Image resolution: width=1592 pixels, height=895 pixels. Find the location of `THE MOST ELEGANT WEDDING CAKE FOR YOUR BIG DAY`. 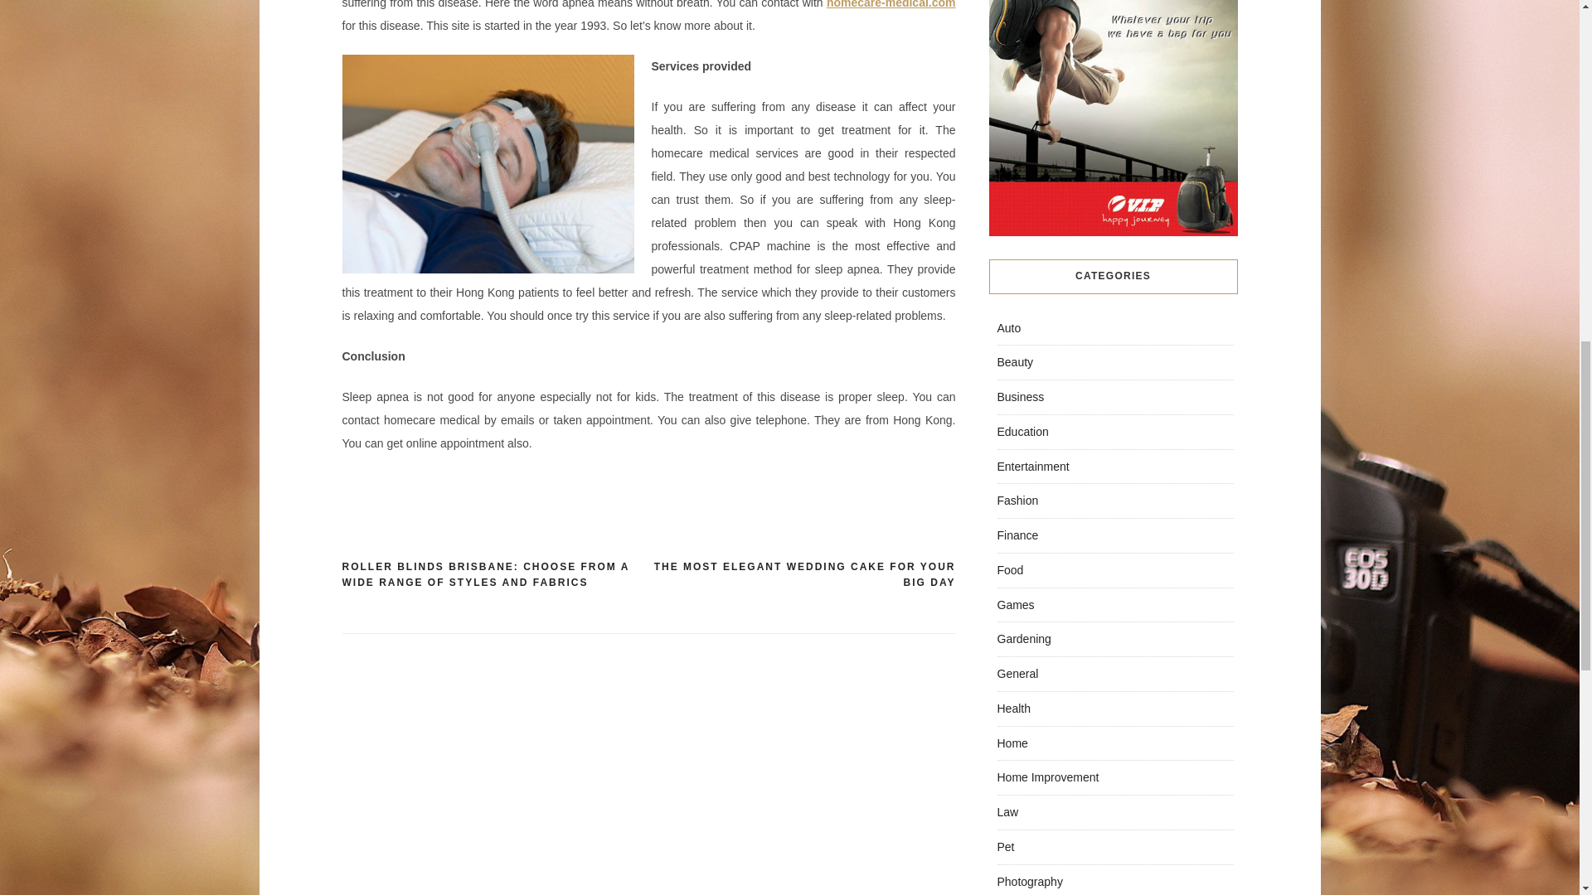

THE MOST ELEGANT WEDDING CAKE FOR YOUR BIG DAY is located at coordinates (801, 575).